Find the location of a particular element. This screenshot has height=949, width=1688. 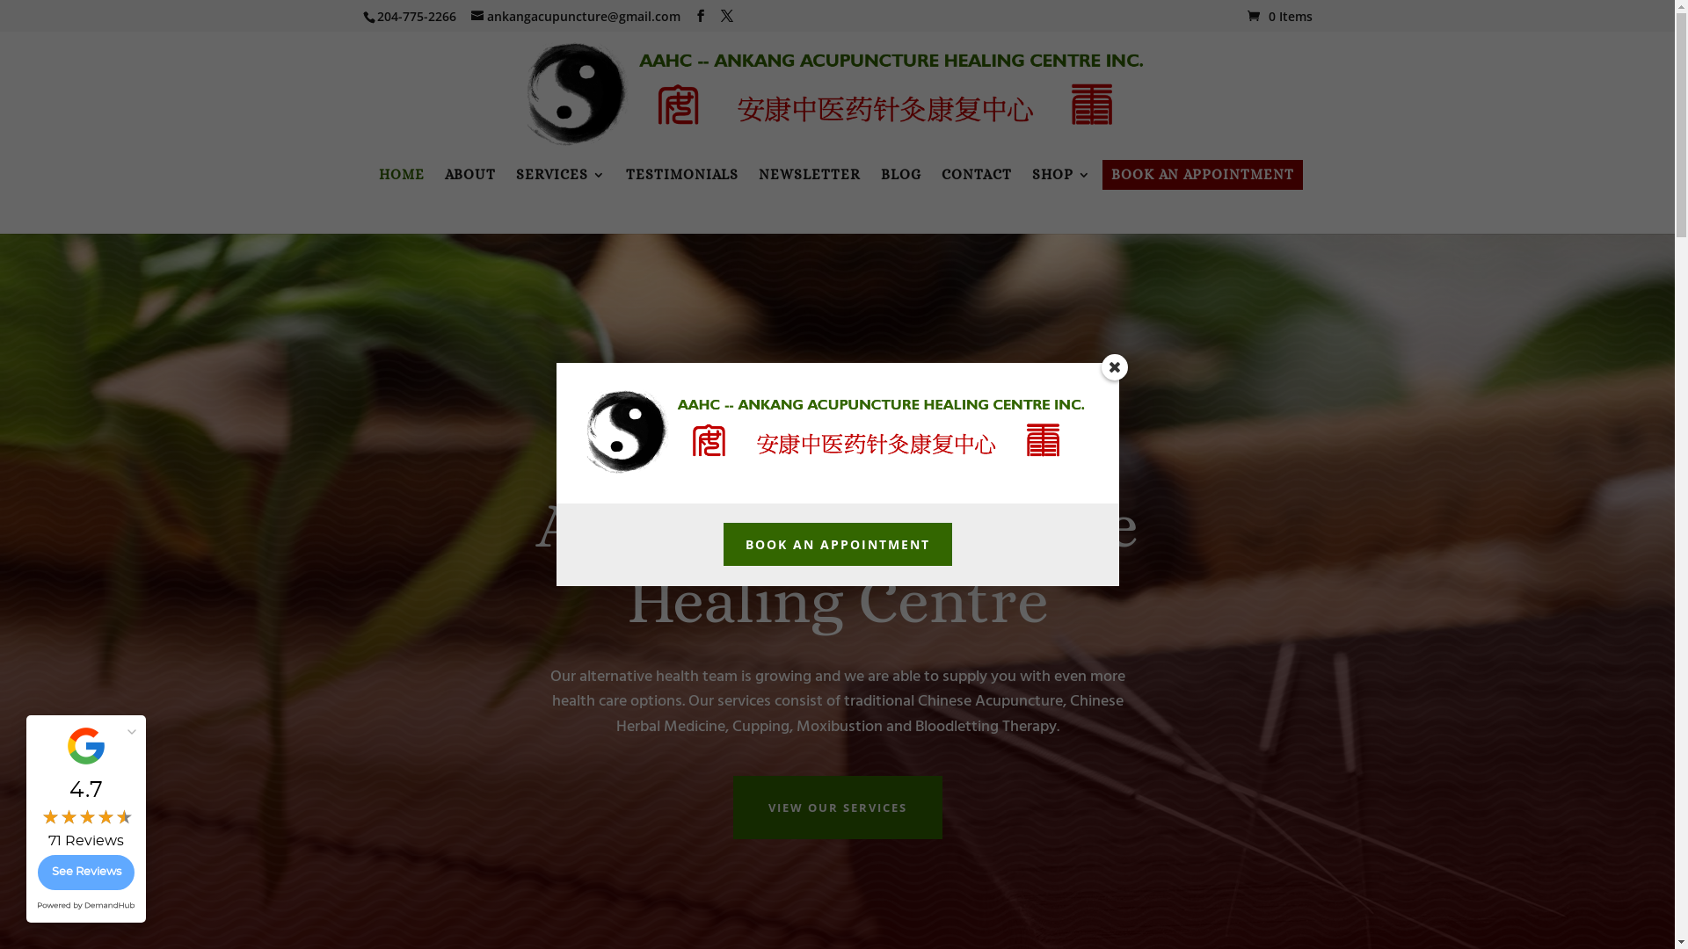

0 Items is located at coordinates (1279, 16).